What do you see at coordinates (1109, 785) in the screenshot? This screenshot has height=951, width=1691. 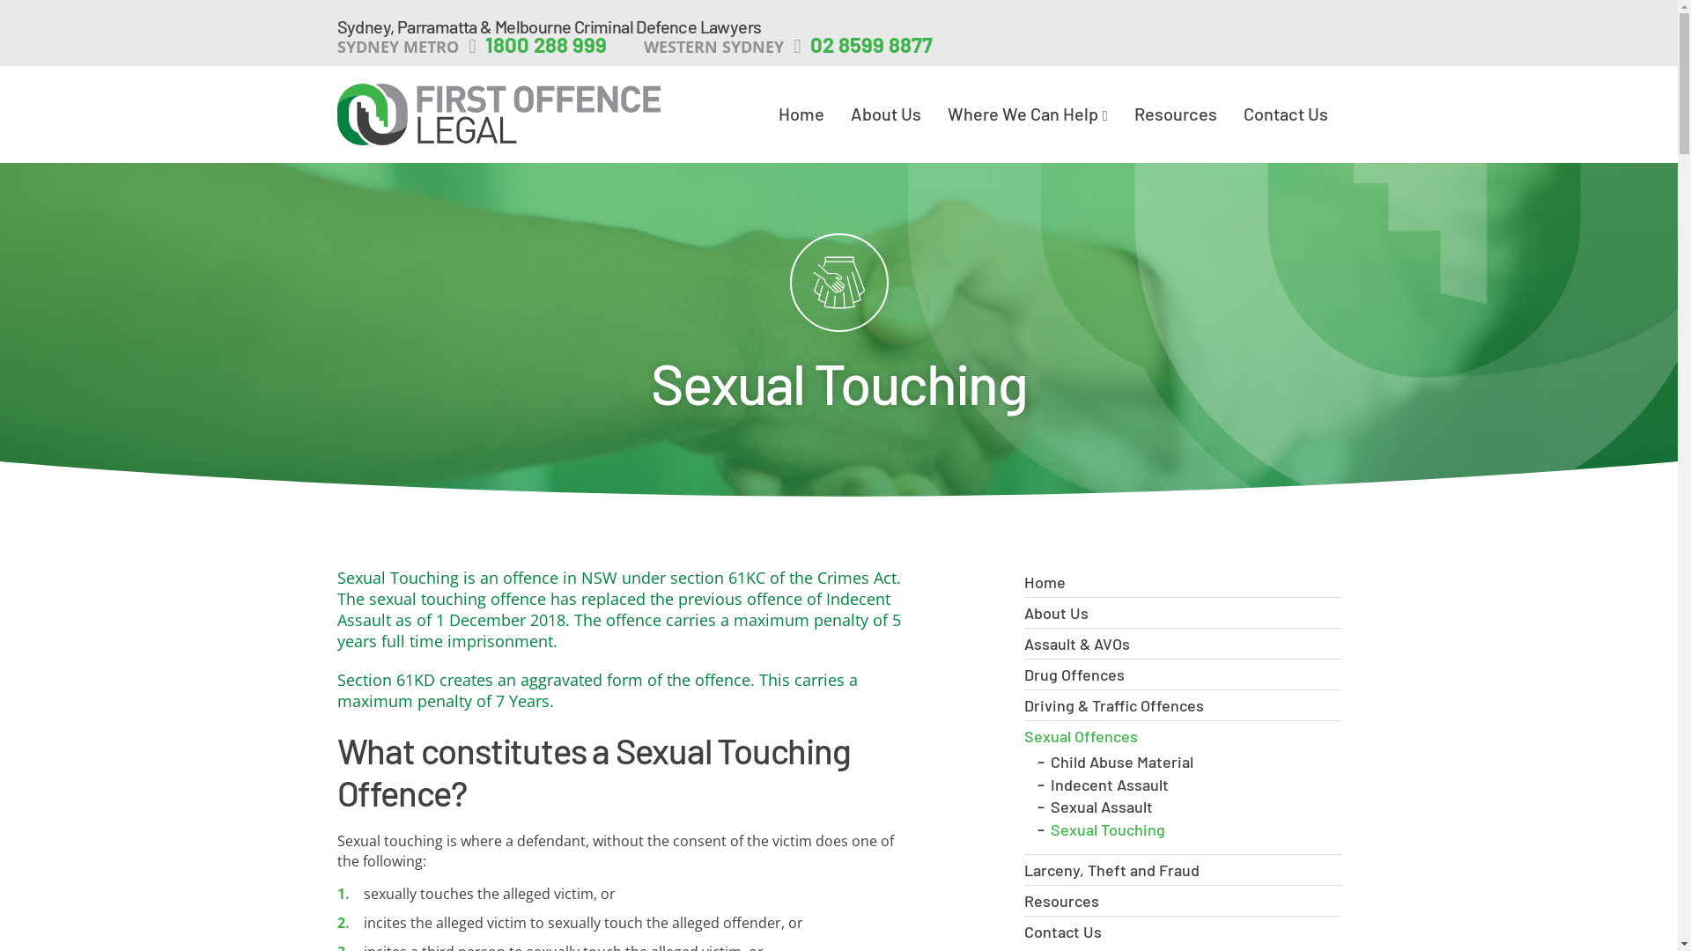 I see `Indecent Assault` at bounding box center [1109, 785].